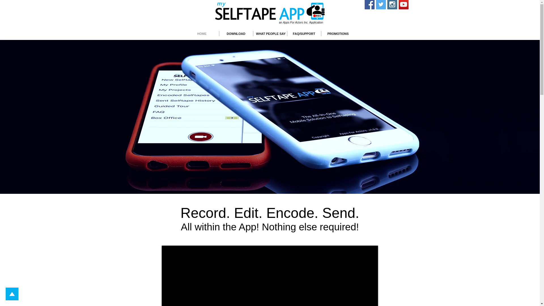 The width and height of the screenshot is (544, 306). What do you see at coordinates (338, 34) in the screenshot?
I see `PROMOTIONS` at bounding box center [338, 34].